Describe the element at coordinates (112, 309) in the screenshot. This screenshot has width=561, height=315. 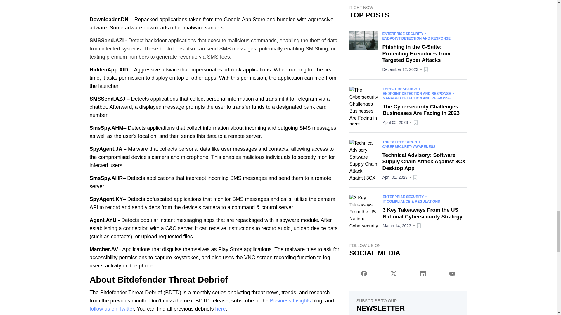
I see `follow us on Twitter` at that location.